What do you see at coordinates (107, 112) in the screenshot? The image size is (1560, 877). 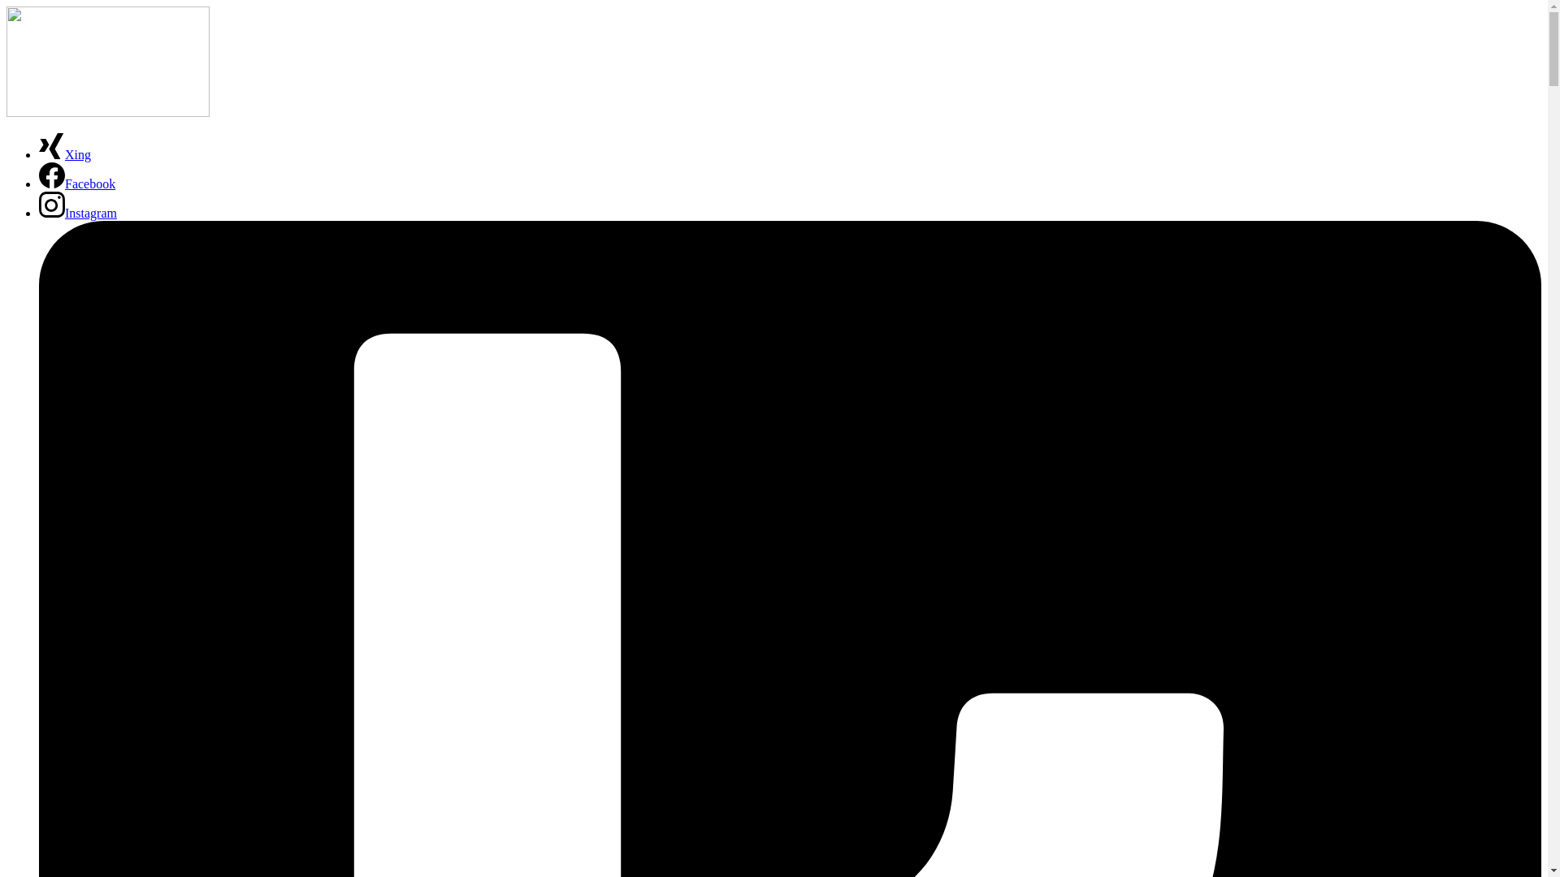 I see `Captrain` at bounding box center [107, 112].